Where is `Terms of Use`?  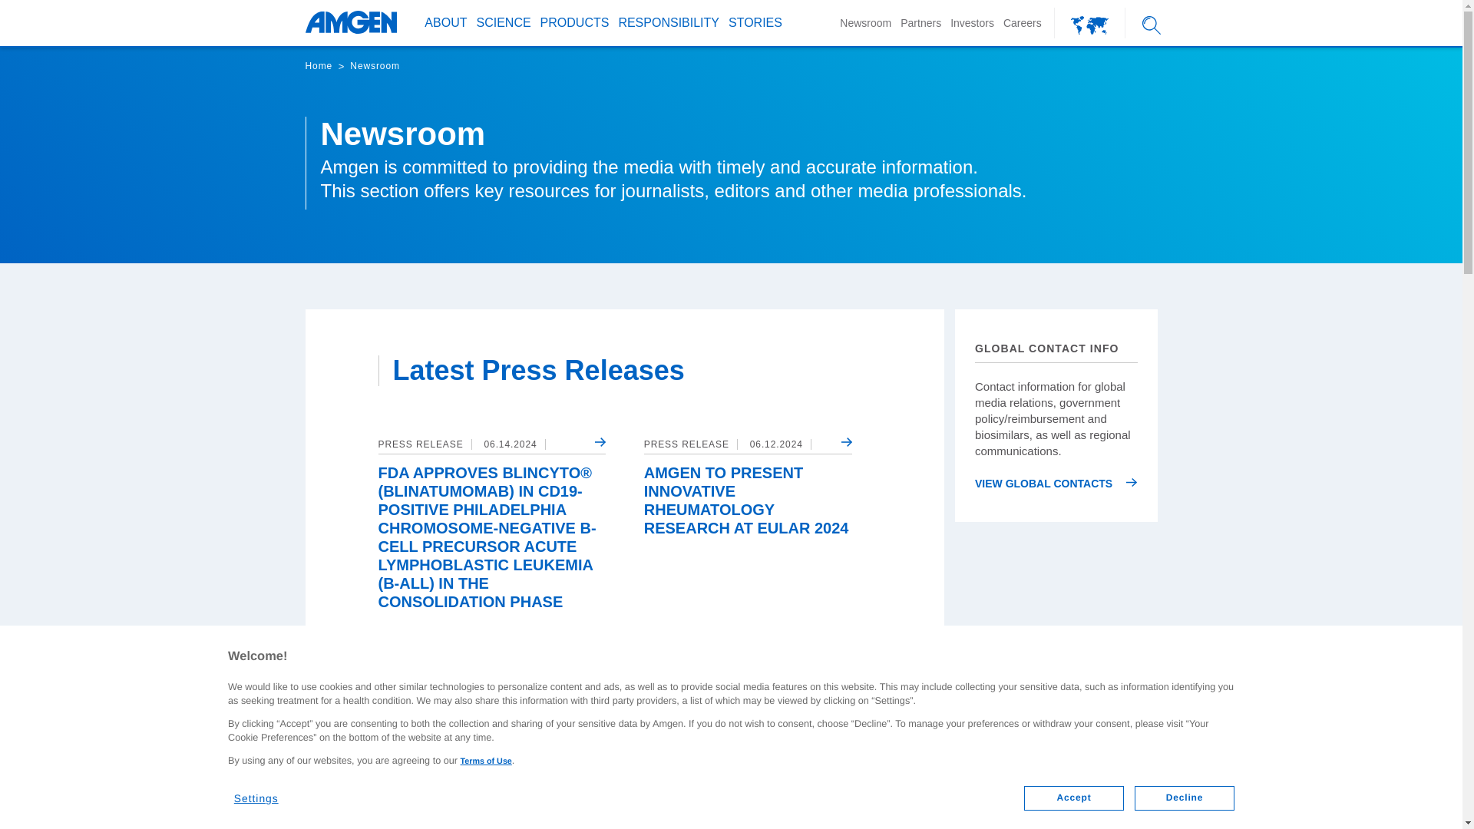 Terms of Use is located at coordinates (485, 761).